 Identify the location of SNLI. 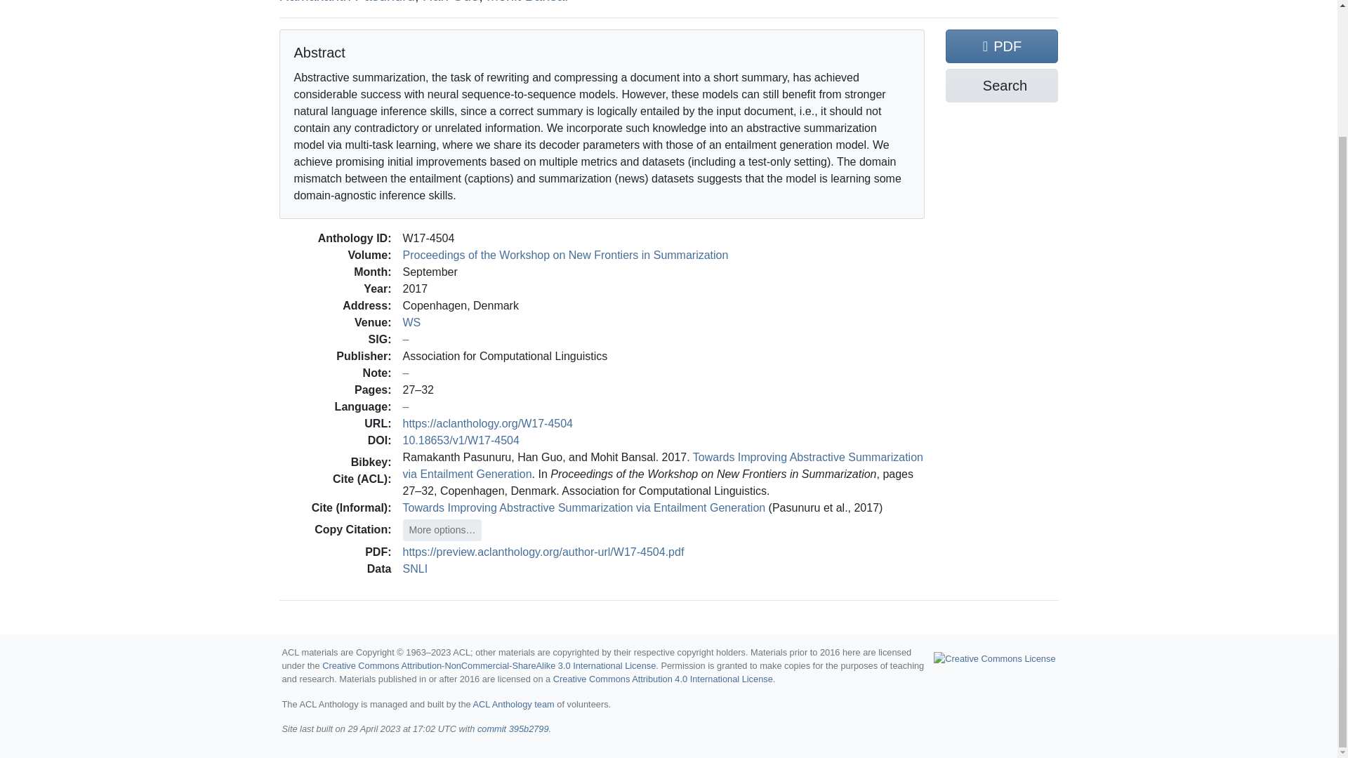
(416, 568).